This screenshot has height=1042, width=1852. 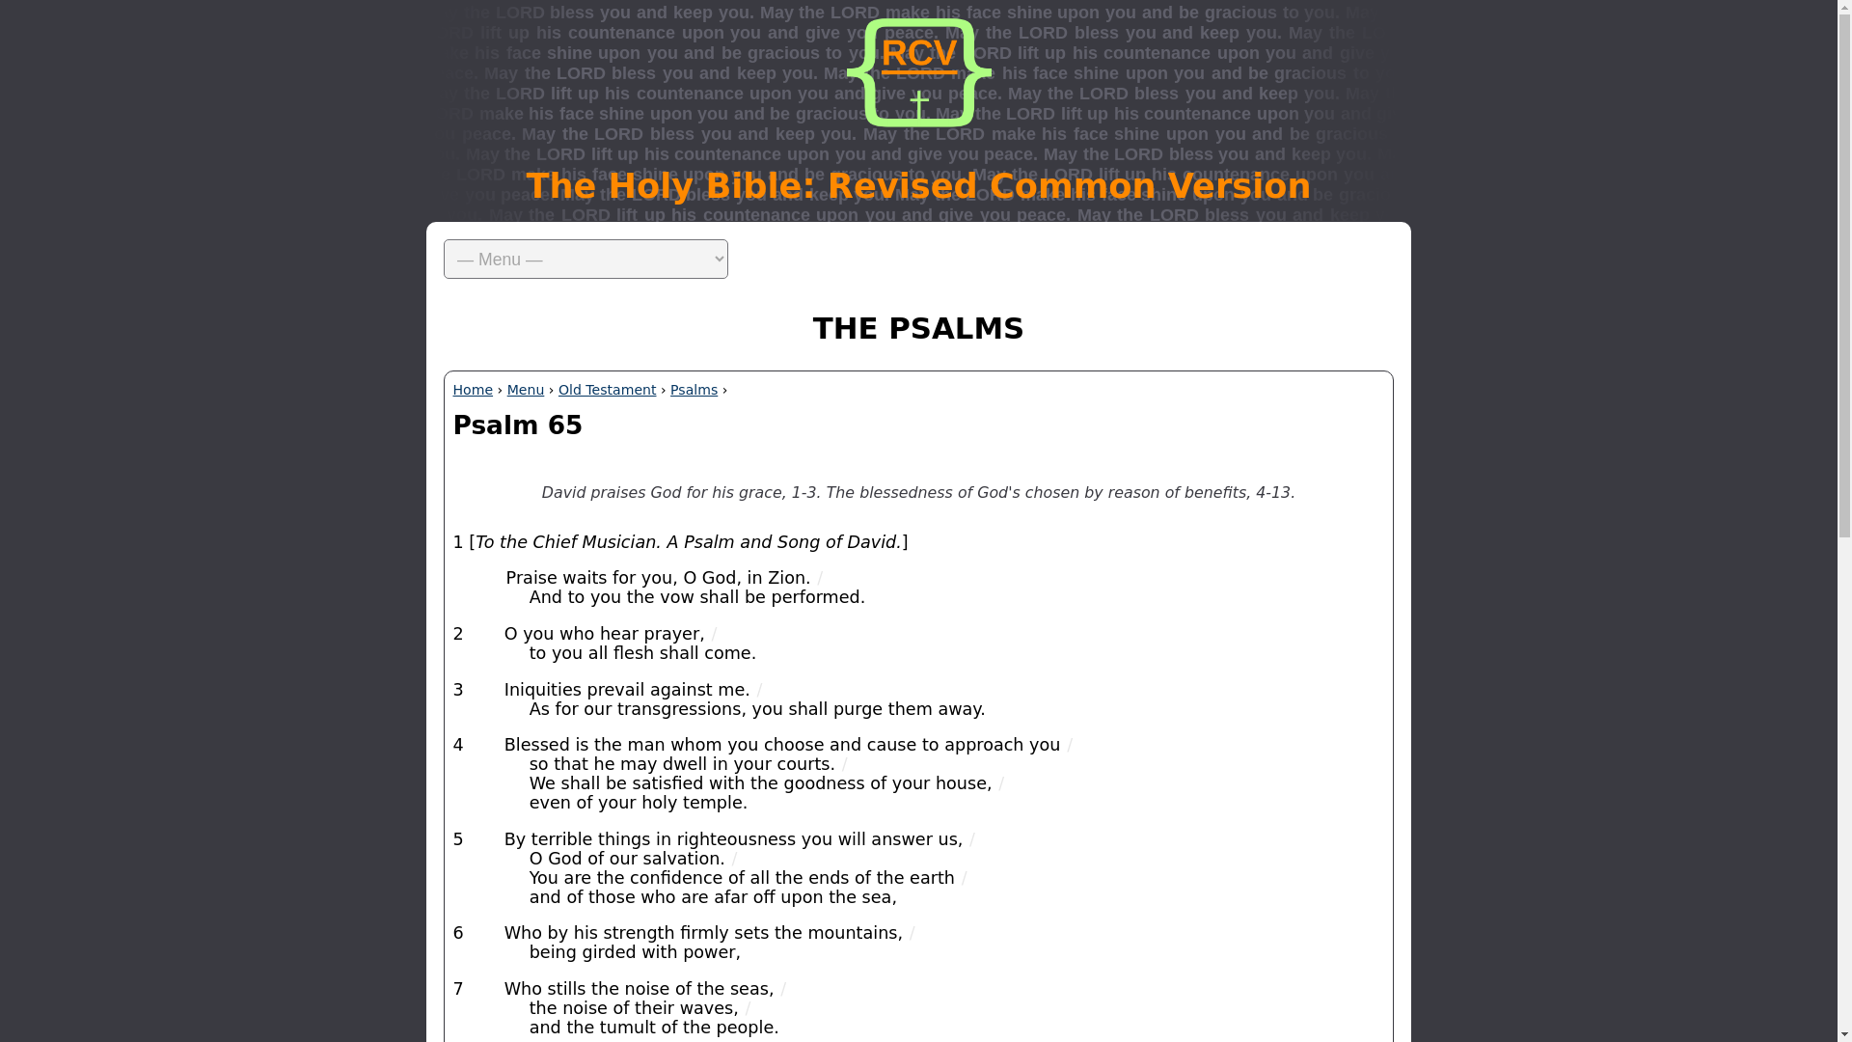 I want to click on Choose a menu option to navigate the RCV website., so click(x=918, y=260).